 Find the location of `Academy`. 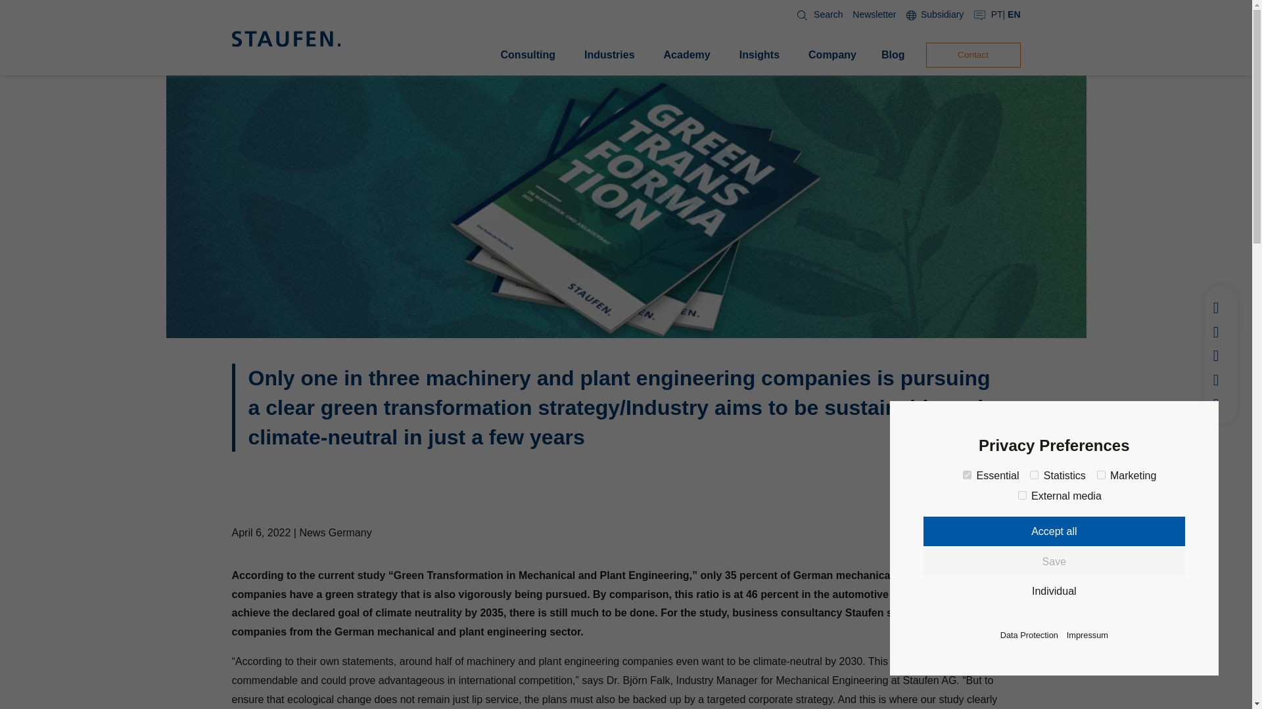

Academy is located at coordinates (687, 55).